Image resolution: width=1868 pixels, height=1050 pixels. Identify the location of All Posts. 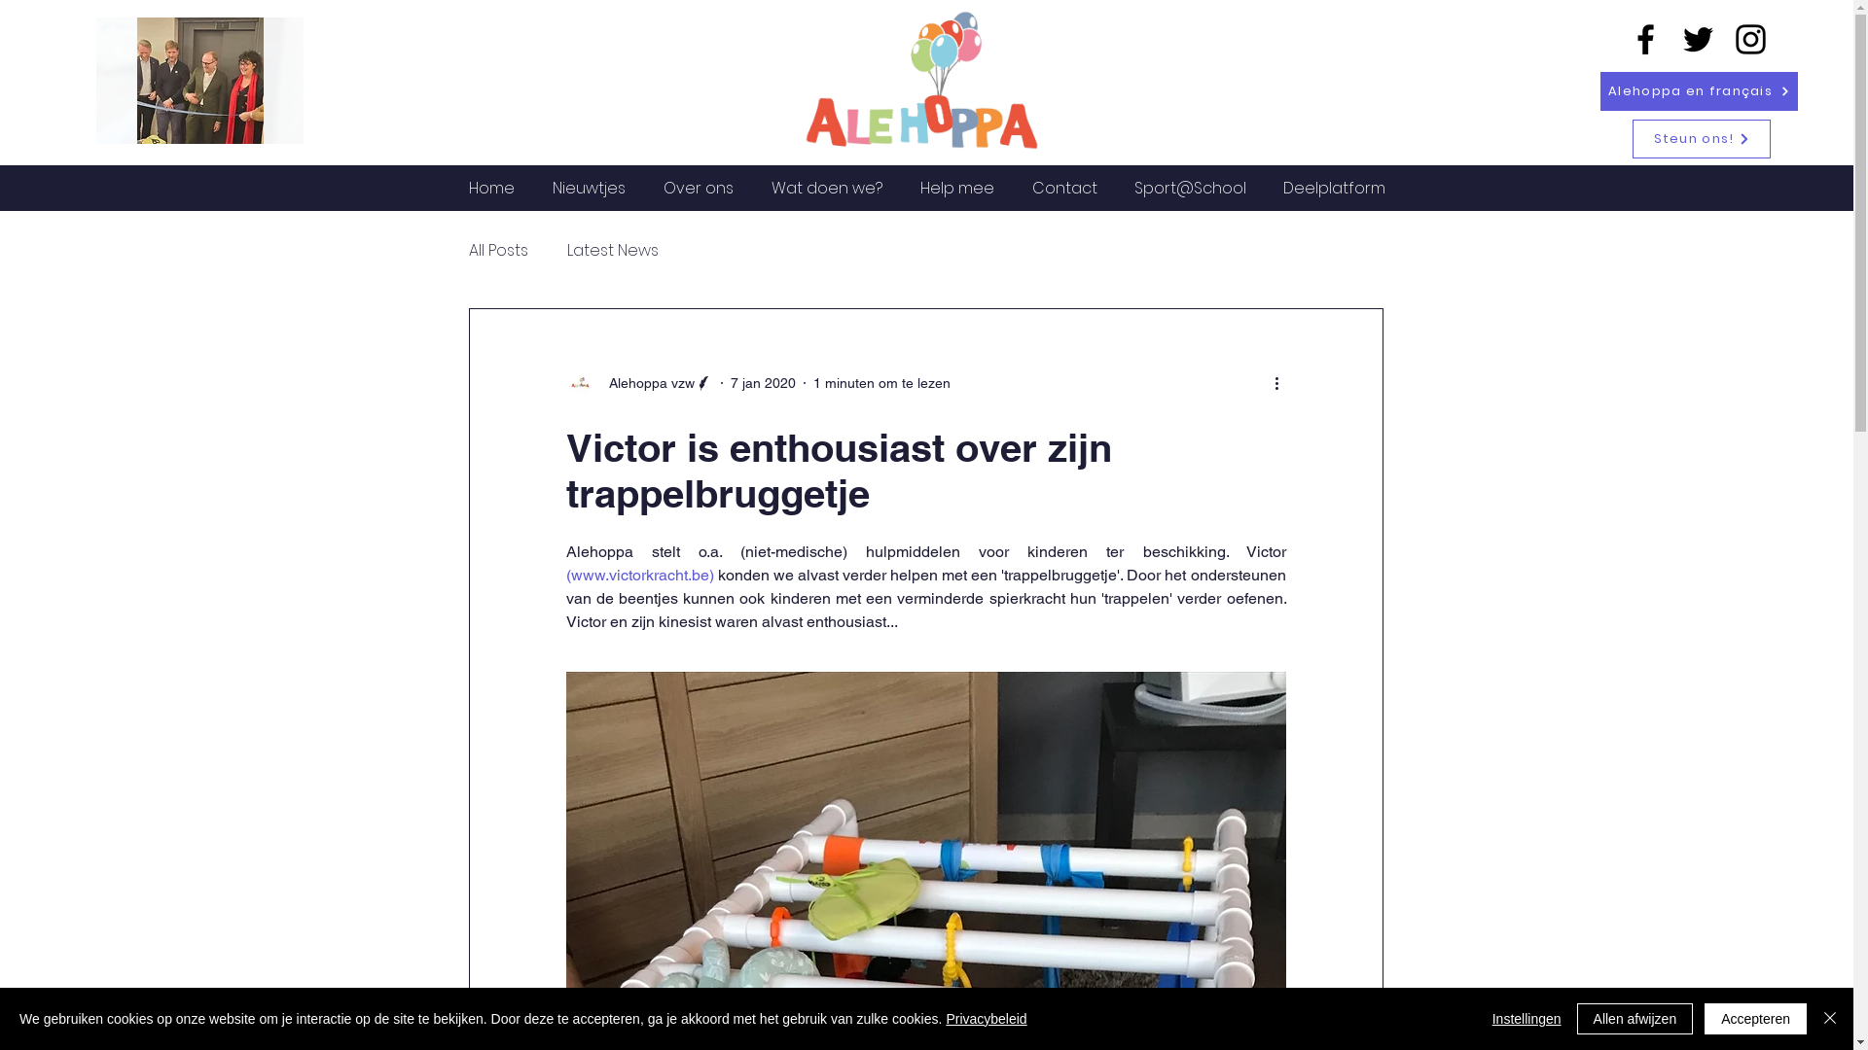
(498, 249).